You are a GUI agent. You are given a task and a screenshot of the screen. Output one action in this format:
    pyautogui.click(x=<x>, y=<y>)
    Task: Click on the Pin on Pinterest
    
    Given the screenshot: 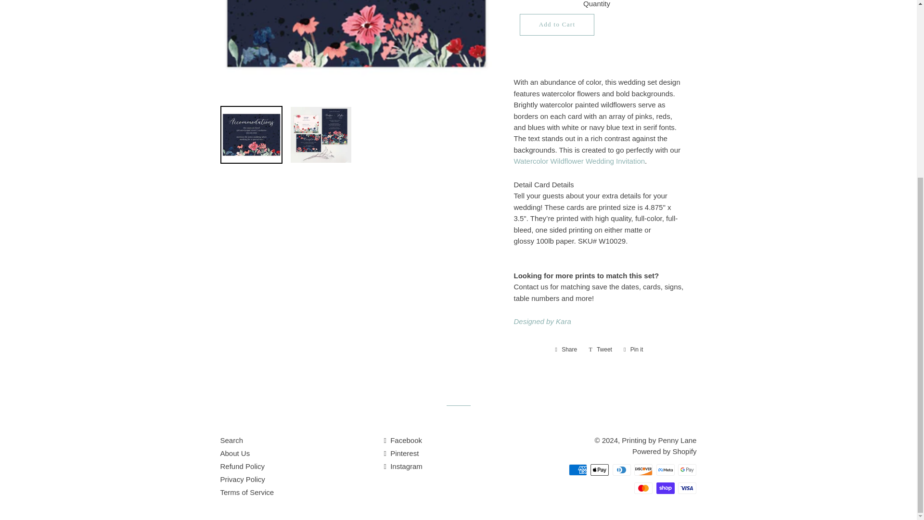 What is the action you would take?
    pyautogui.click(x=633, y=349)
    